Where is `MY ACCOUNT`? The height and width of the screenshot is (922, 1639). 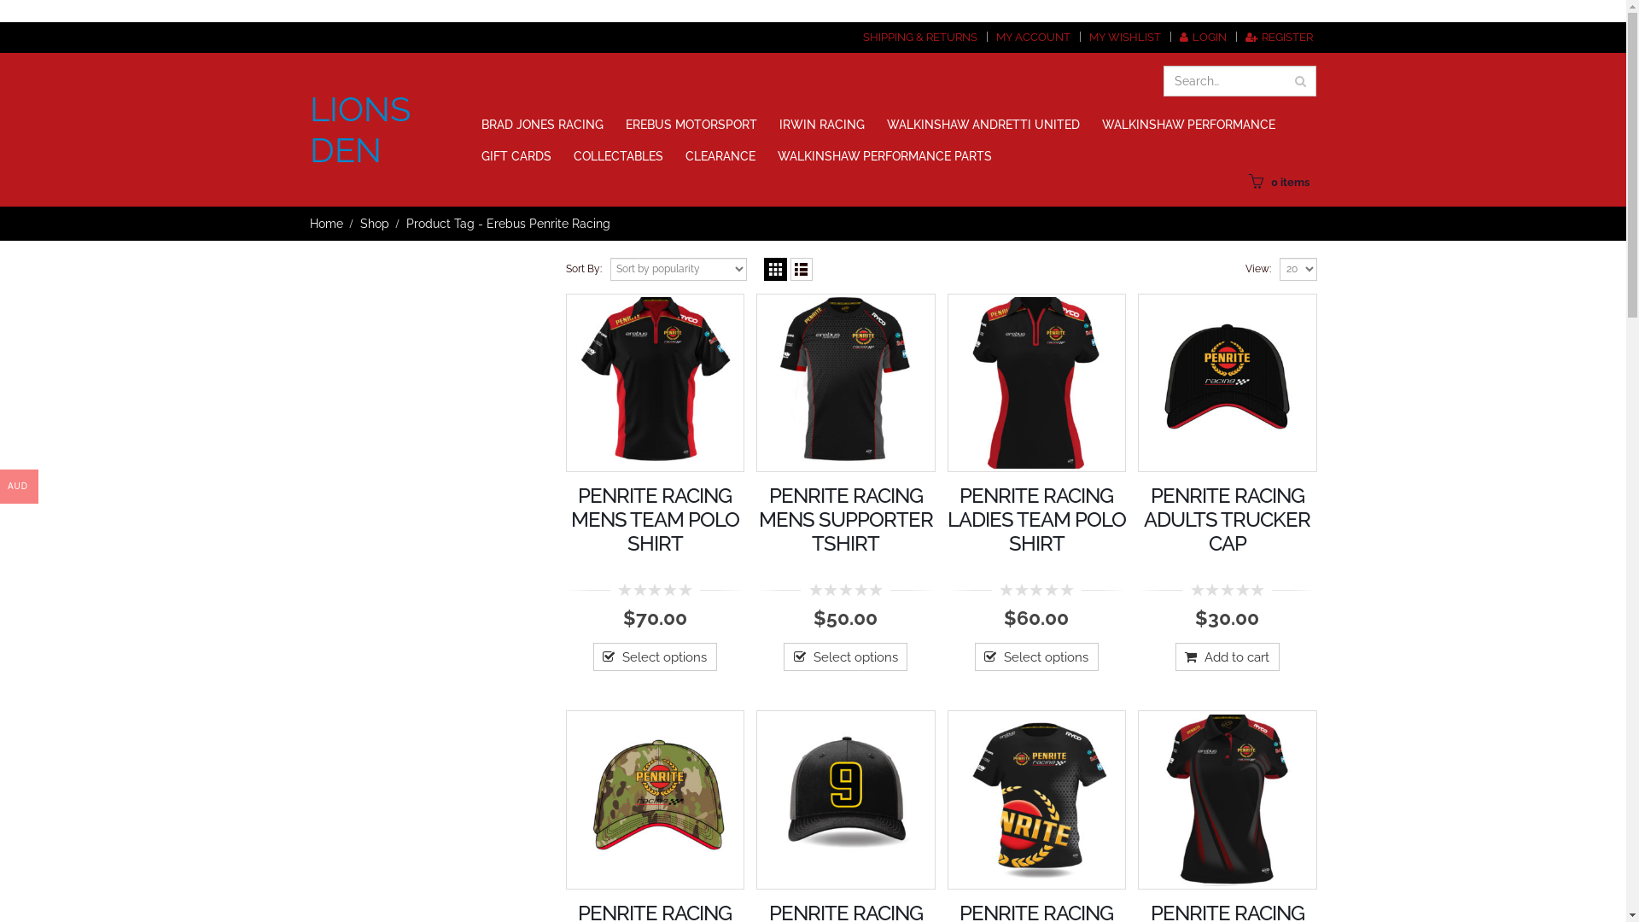 MY ACCOUNT is located at coordinates (1033, 38).